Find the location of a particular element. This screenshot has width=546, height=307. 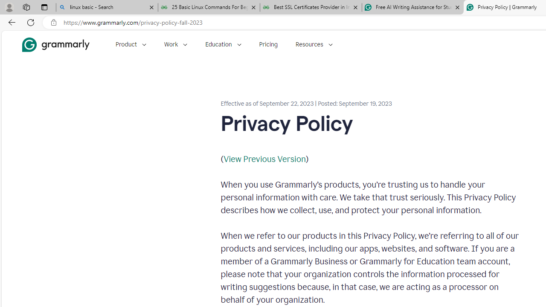

Resources is located at coordinates (314, 44).